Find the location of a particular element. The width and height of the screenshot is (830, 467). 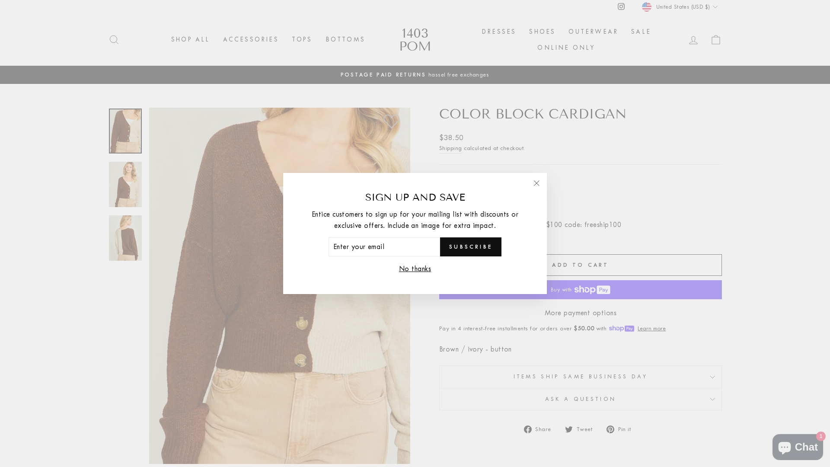

ITEMS SHIP SAME BUSINESS DAY is located at coordinates (581, 376).